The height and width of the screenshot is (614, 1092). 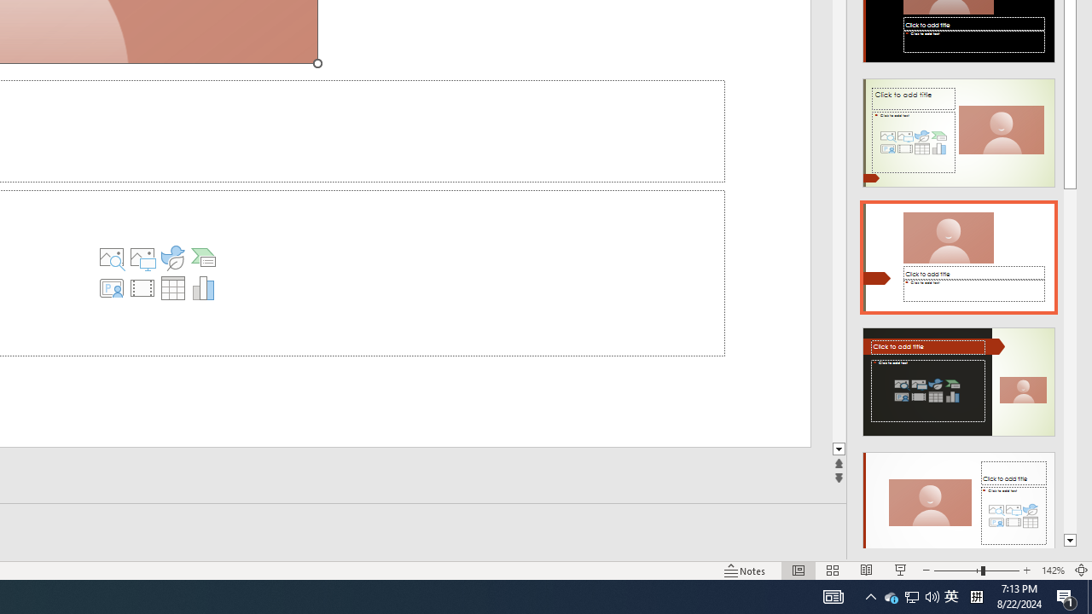 What do you see at coordinates (112, 258) in the screenshot?
I see `Stock Images` at bounding box center [112, 258].